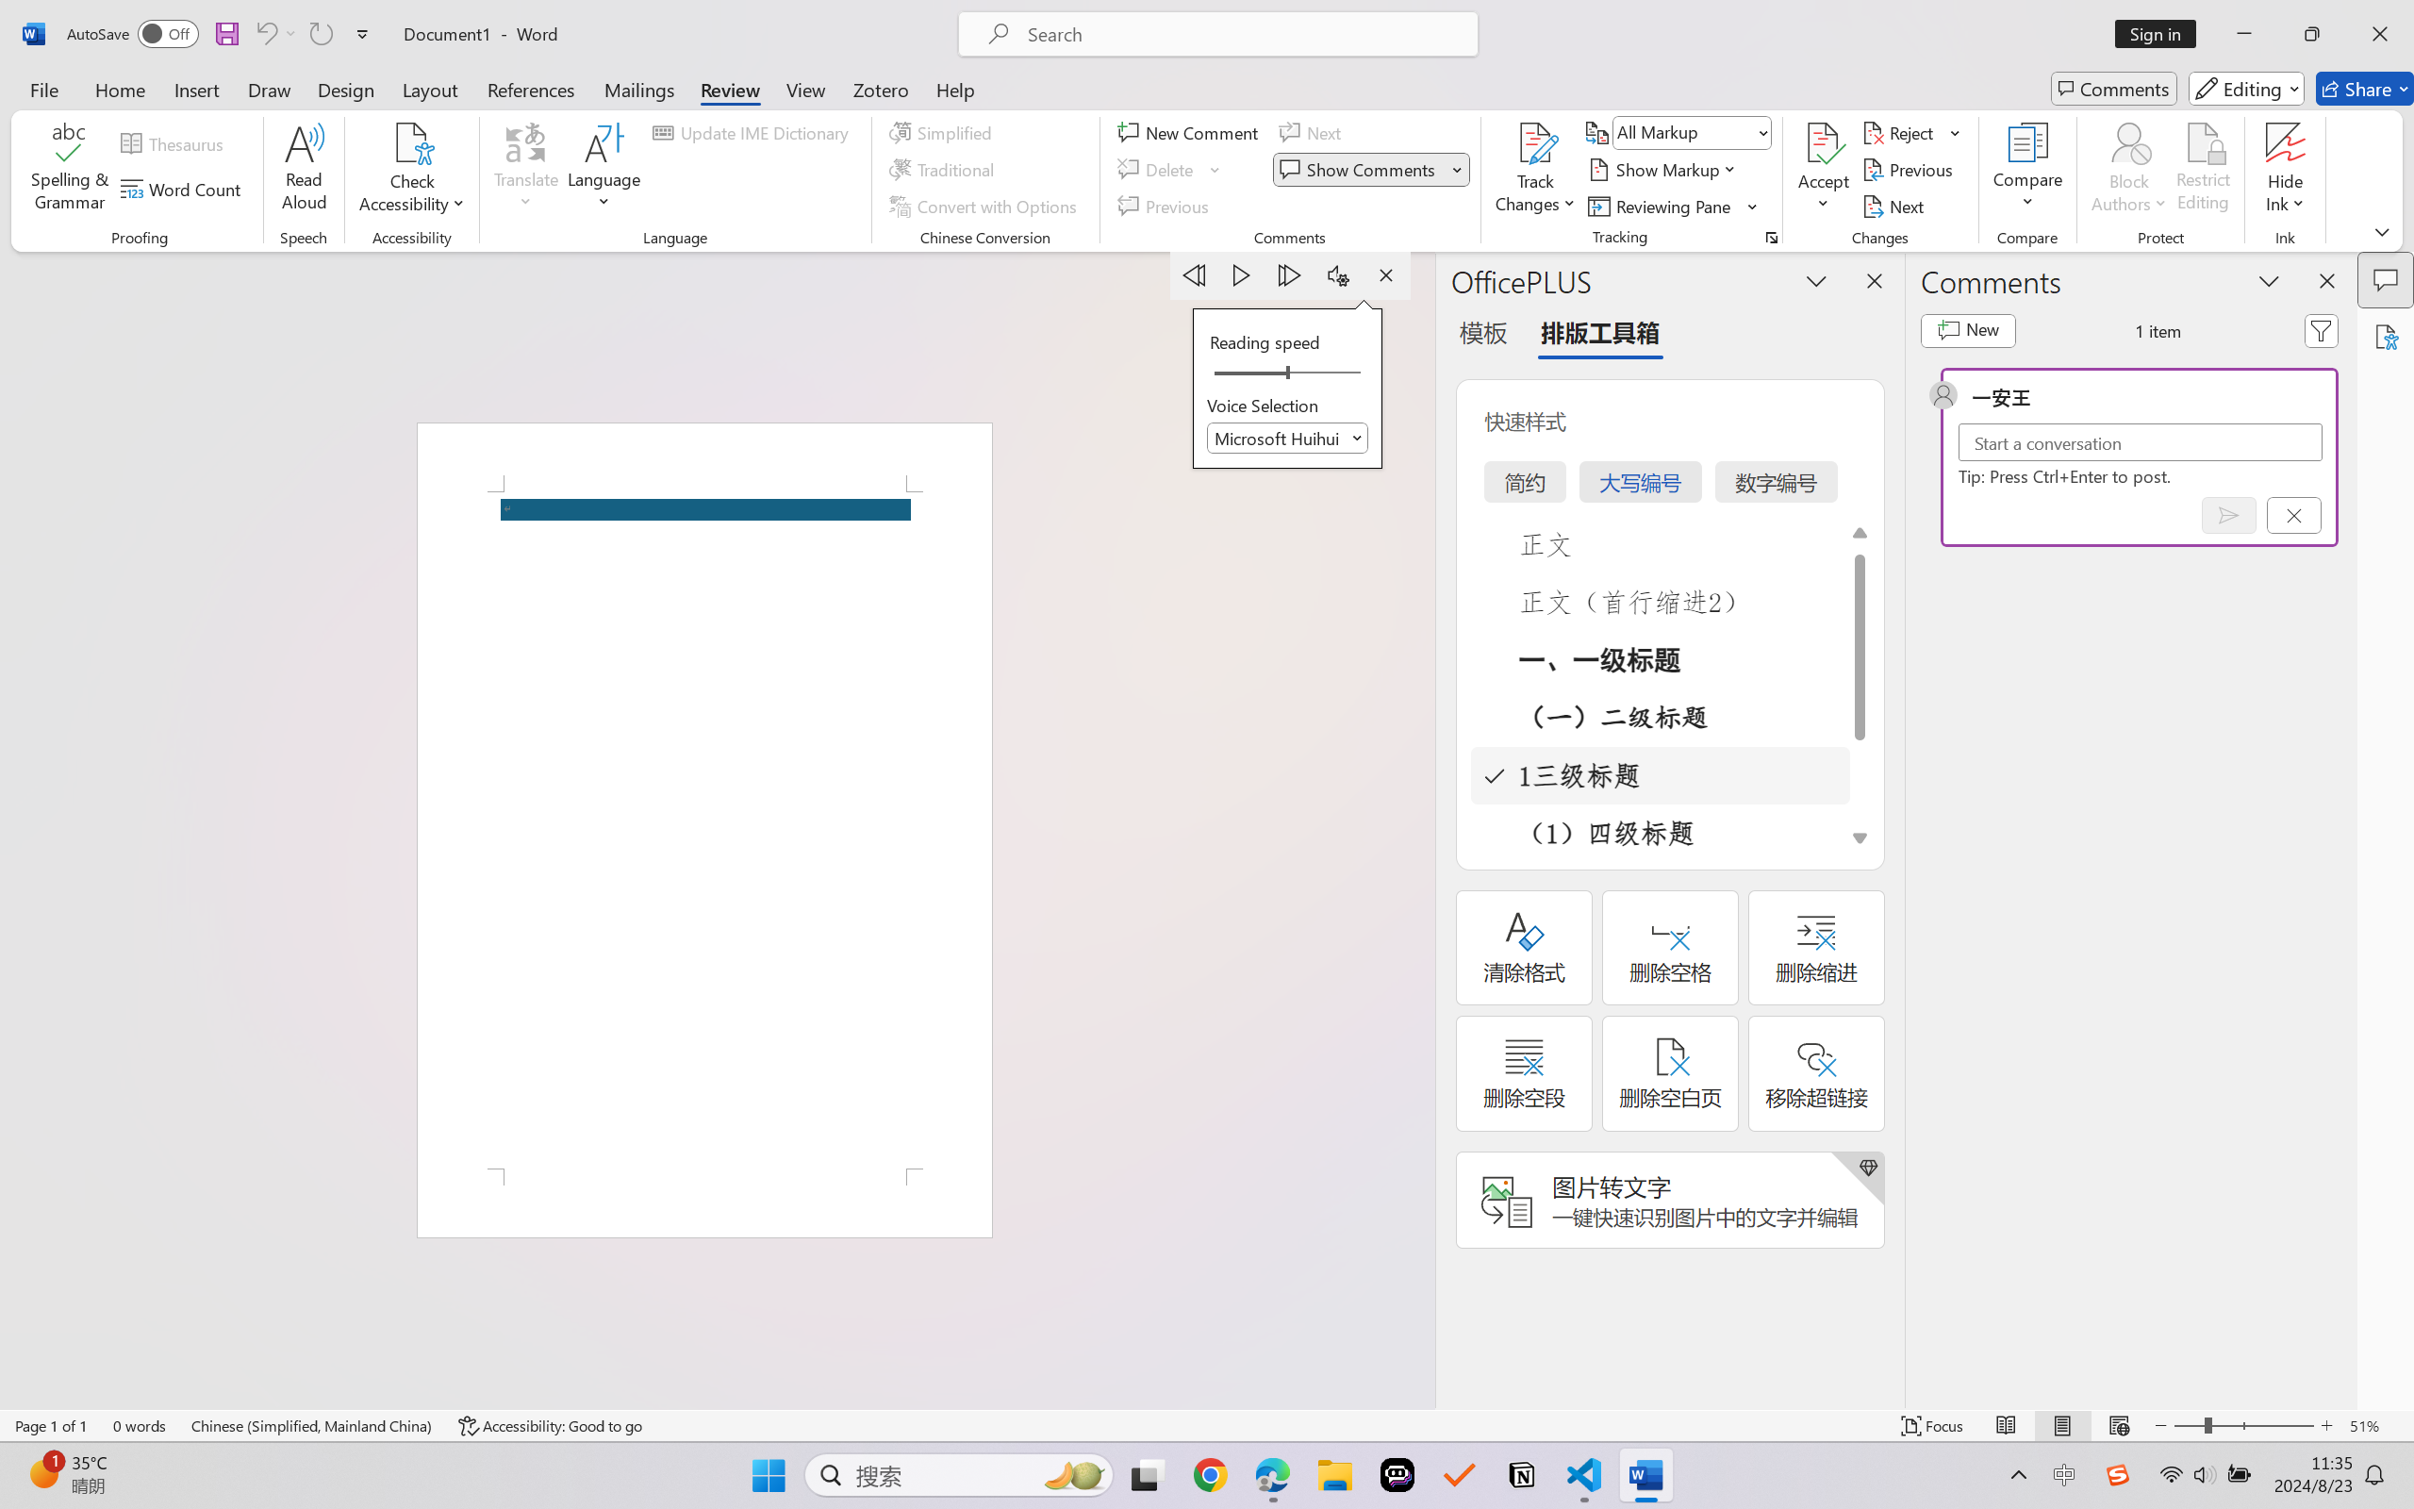 This screenshot has height=1509, width=2414. What do you see at coordinates (1771, 238) in the screenshot?
I see `Change Tracking Options...` at bounding box center [1771, 238].